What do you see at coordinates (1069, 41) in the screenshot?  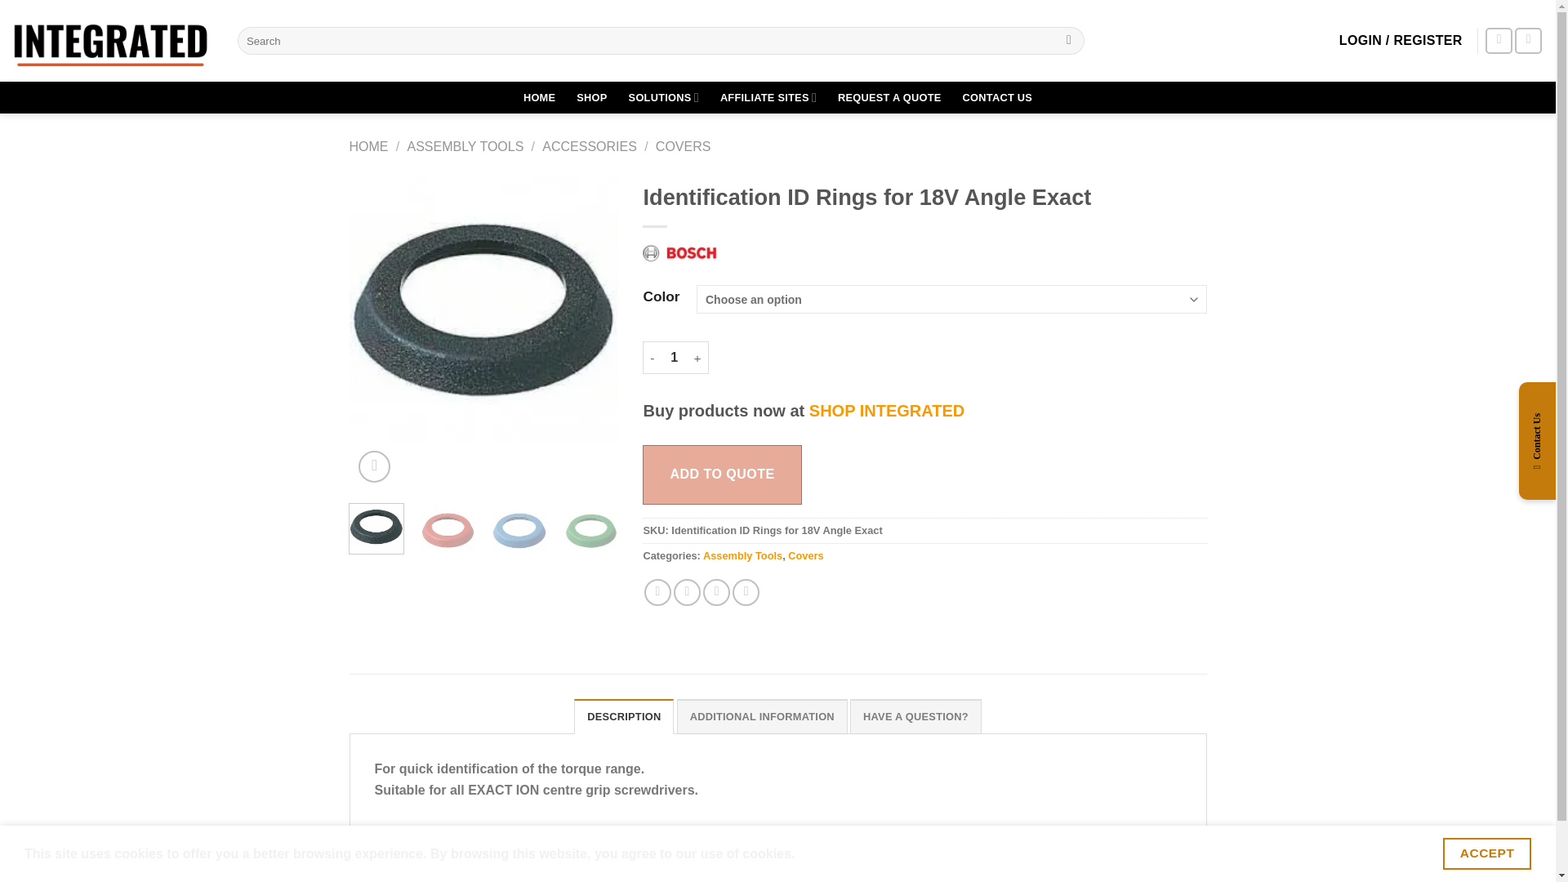 I see `Search` at bounding box center [1069, 41].